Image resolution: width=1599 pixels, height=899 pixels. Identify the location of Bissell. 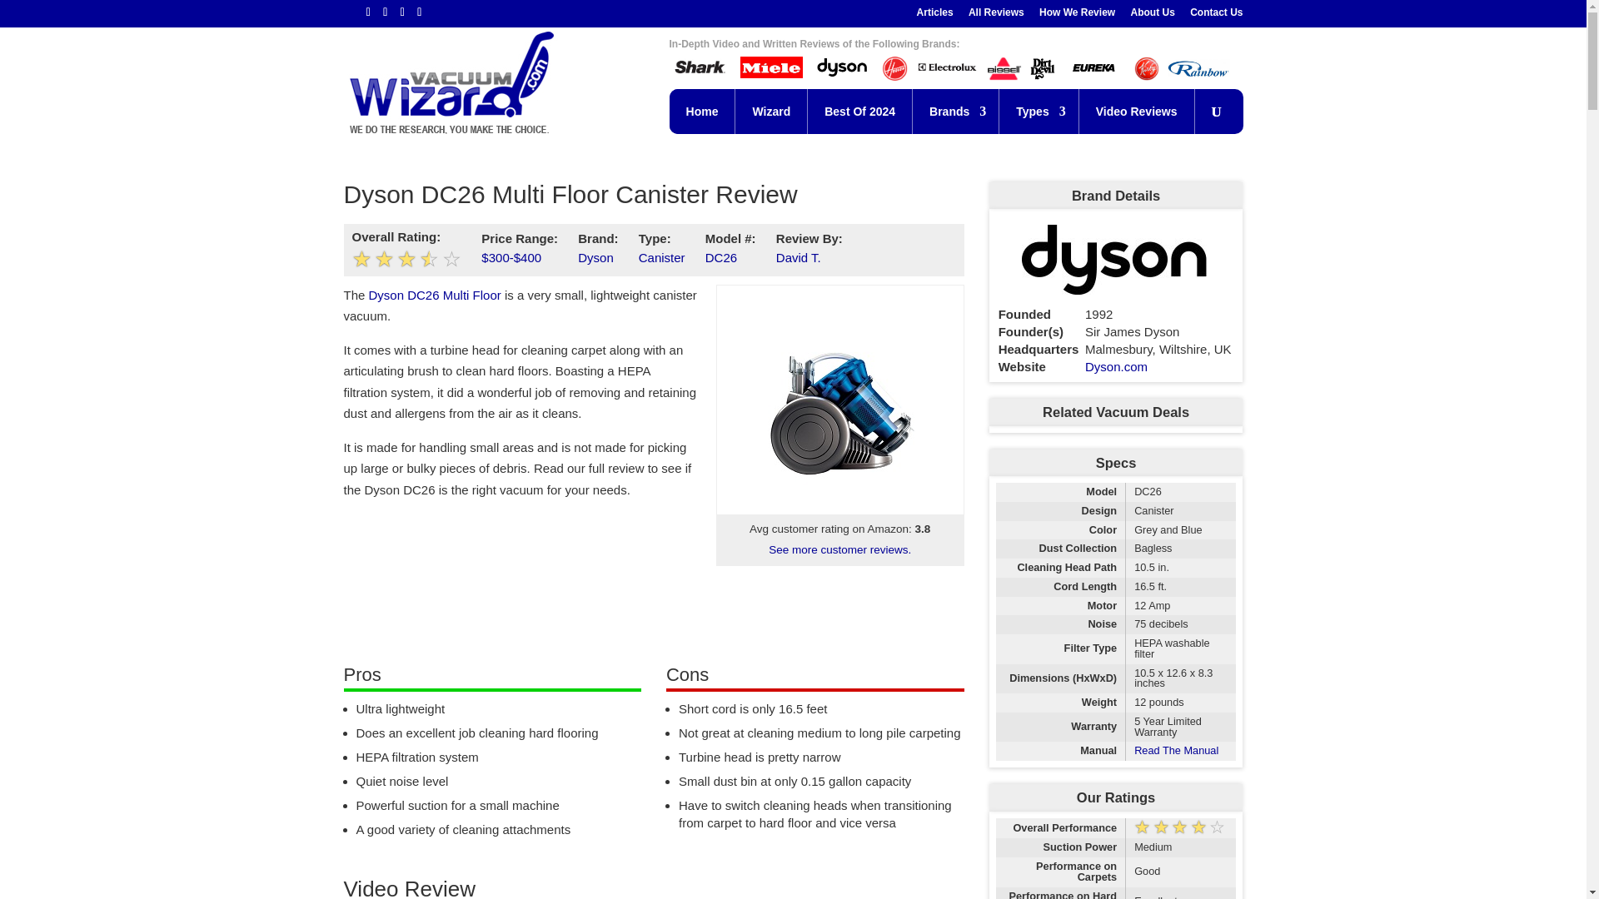
(1004, 69).